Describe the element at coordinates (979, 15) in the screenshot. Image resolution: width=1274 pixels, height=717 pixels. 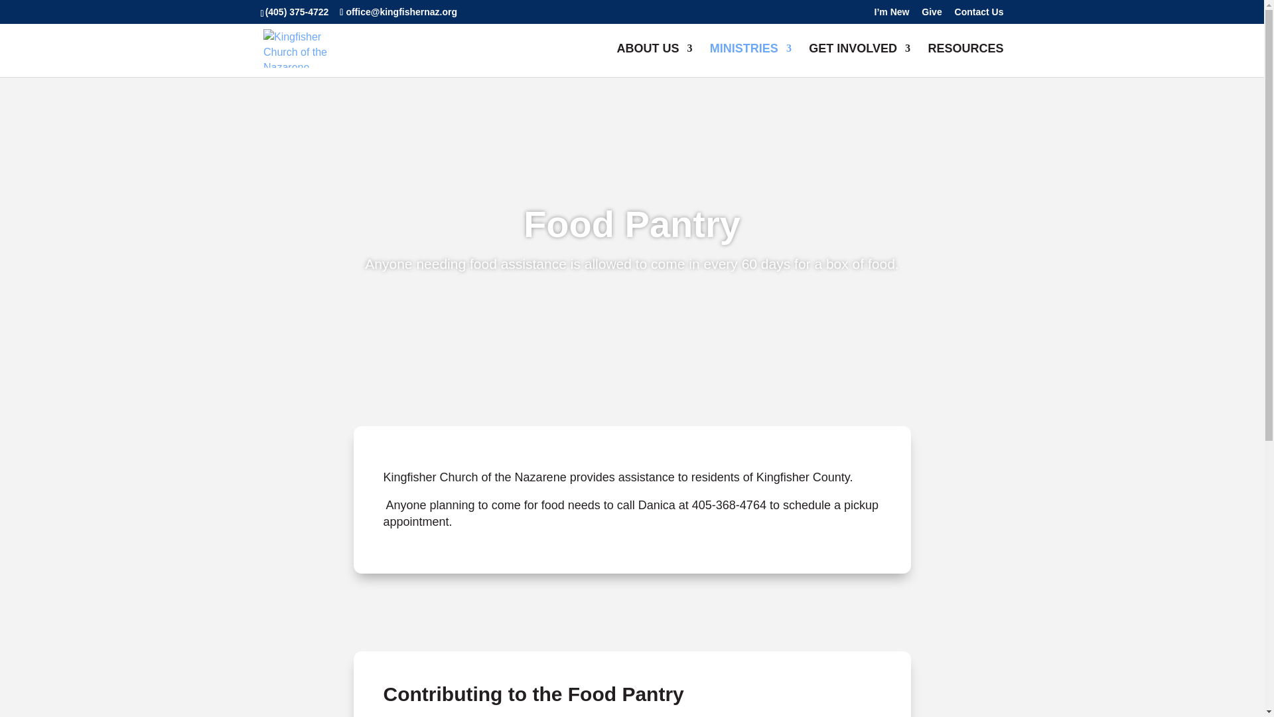
I see `Contact Us` at that location.